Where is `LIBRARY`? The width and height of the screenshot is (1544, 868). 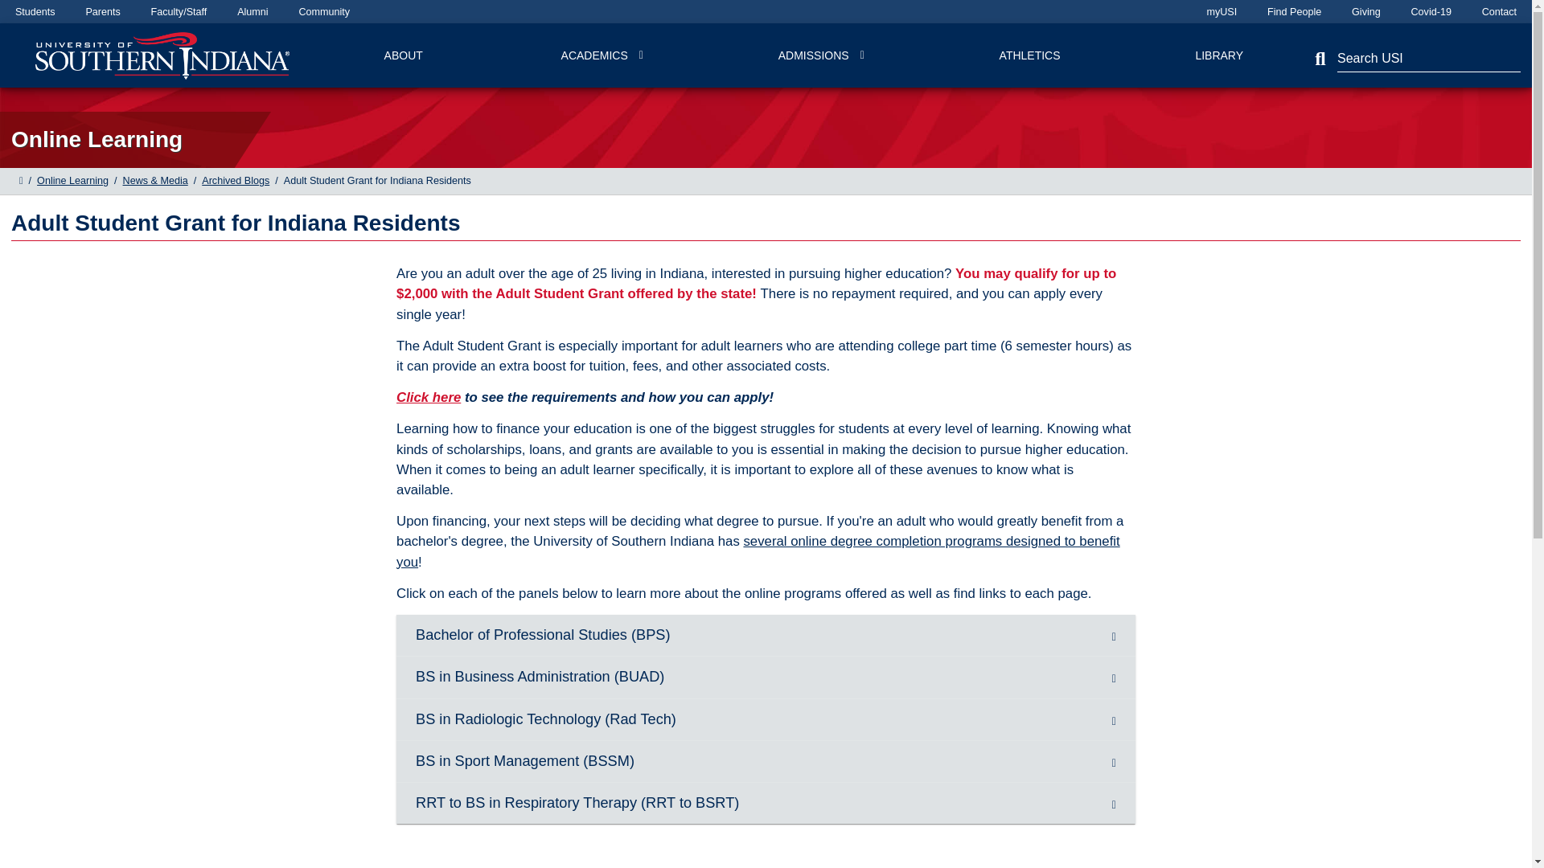
LIBRARY is located at coordinates (1219, 55).